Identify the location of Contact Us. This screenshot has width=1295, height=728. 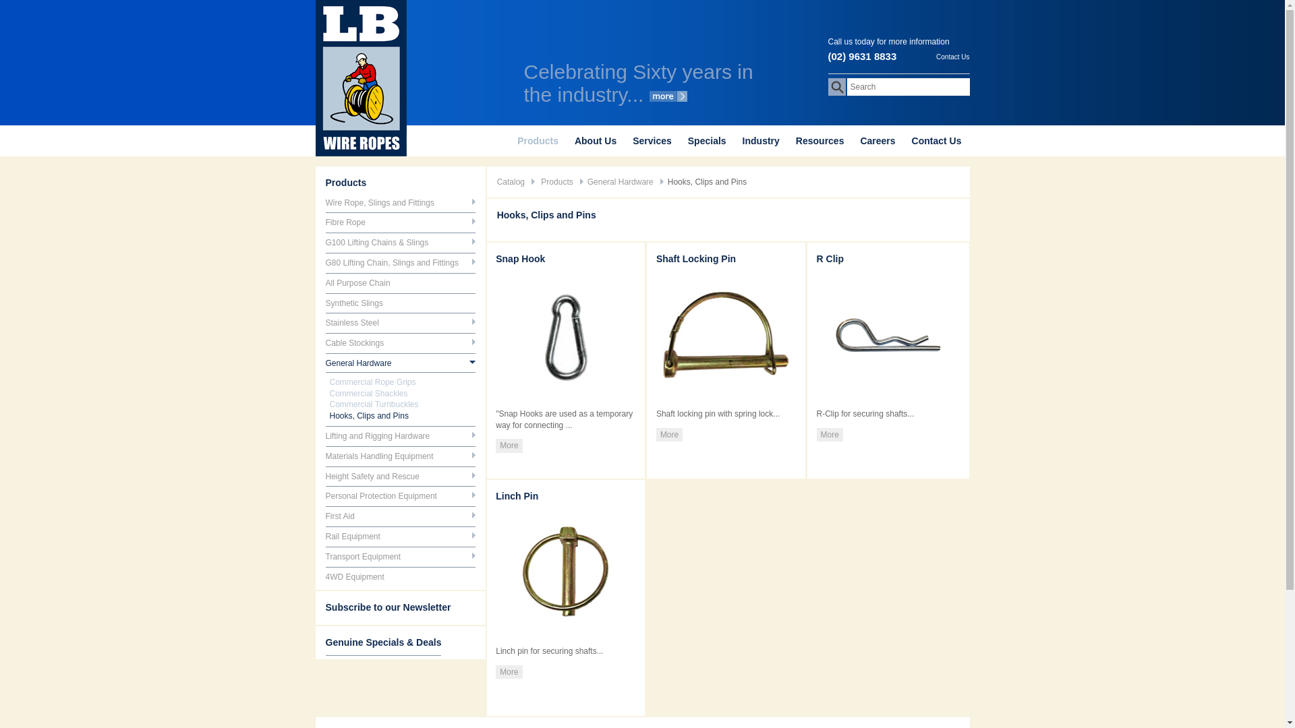
(952, 55).